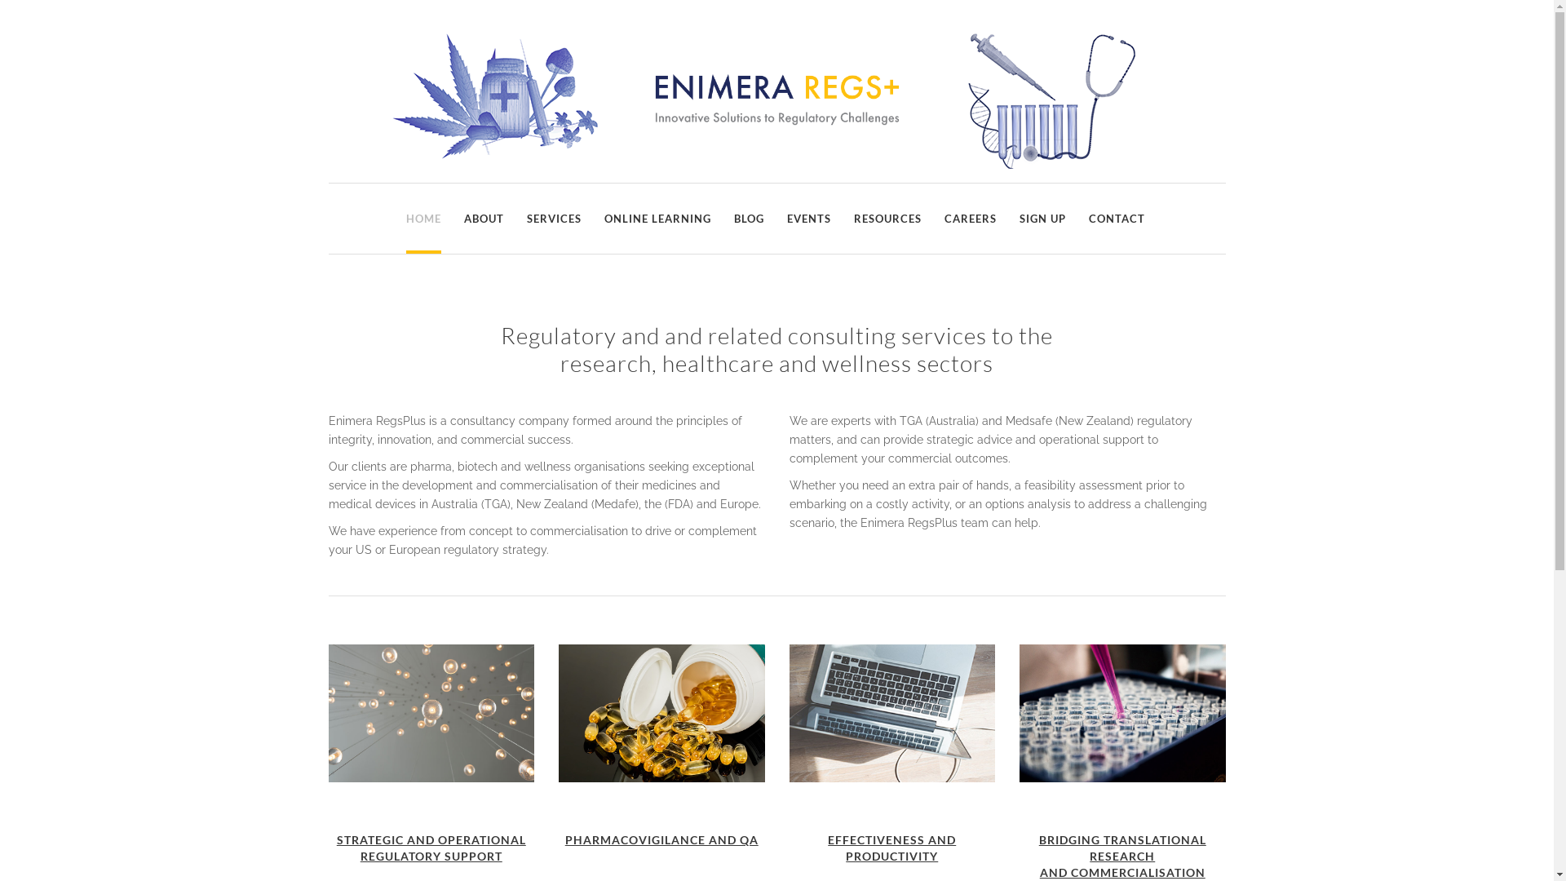 This screenshot has height=881, width=1566. Describe the element at coordinates (1122, 713) in the screenshot. I see `bridging_research` at that location.